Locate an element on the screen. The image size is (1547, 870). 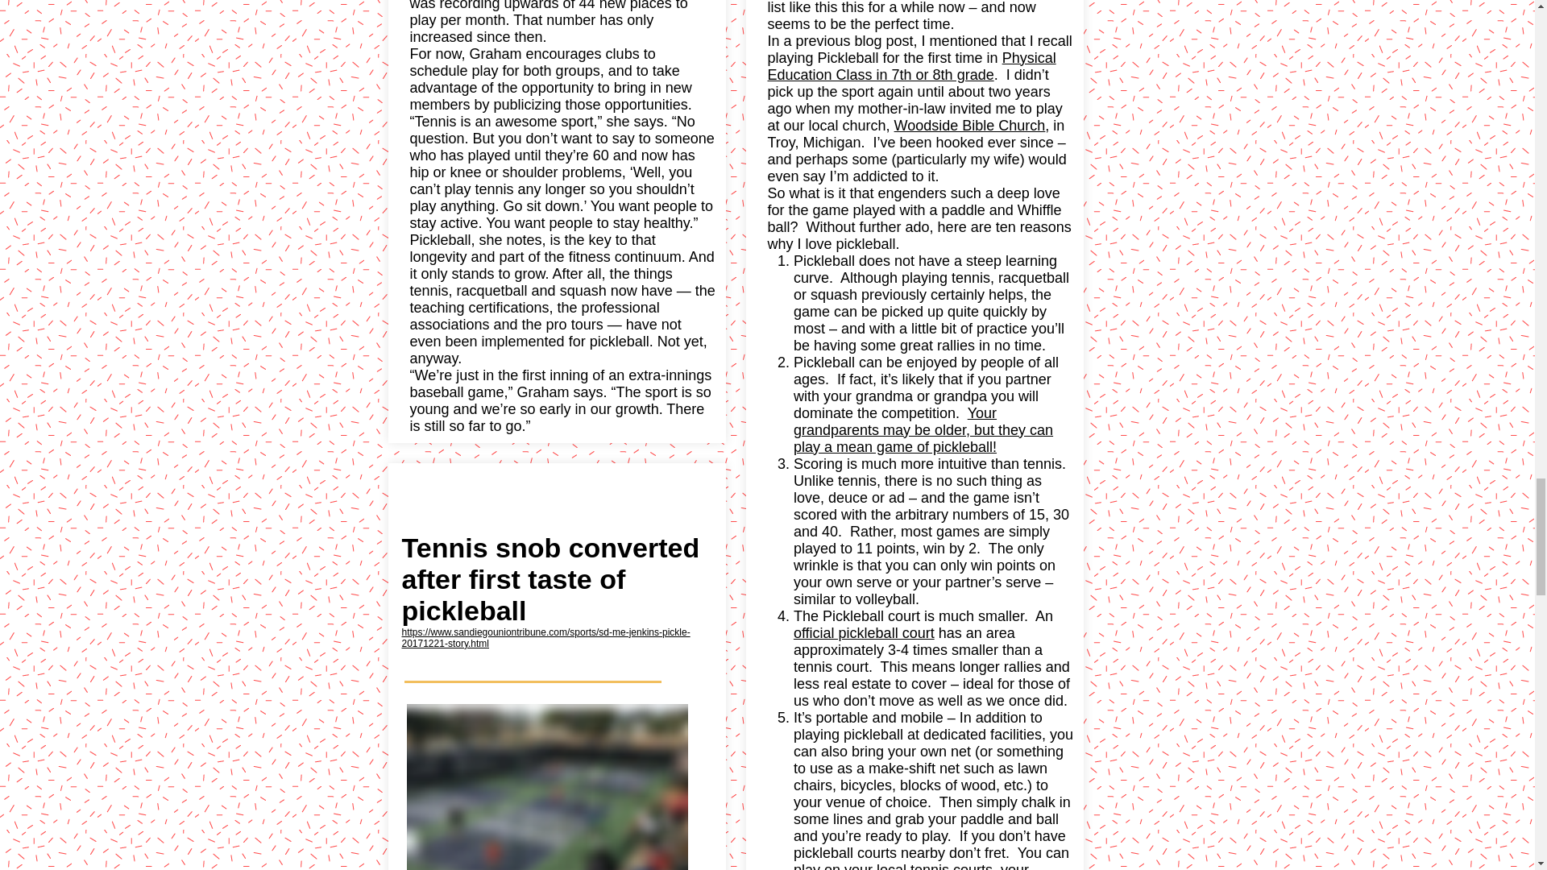
official pickleball court is located at coordinates (864, 633).